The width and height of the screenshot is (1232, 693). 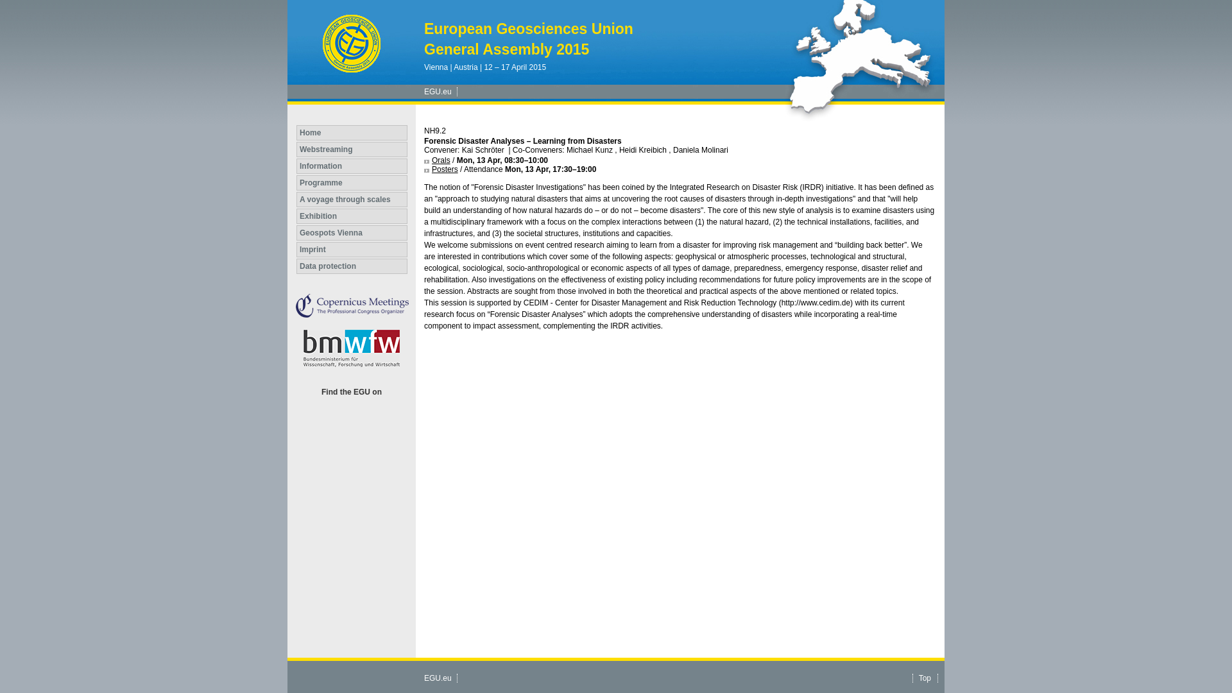 I want to click on Information, so click(x=352, y=166).